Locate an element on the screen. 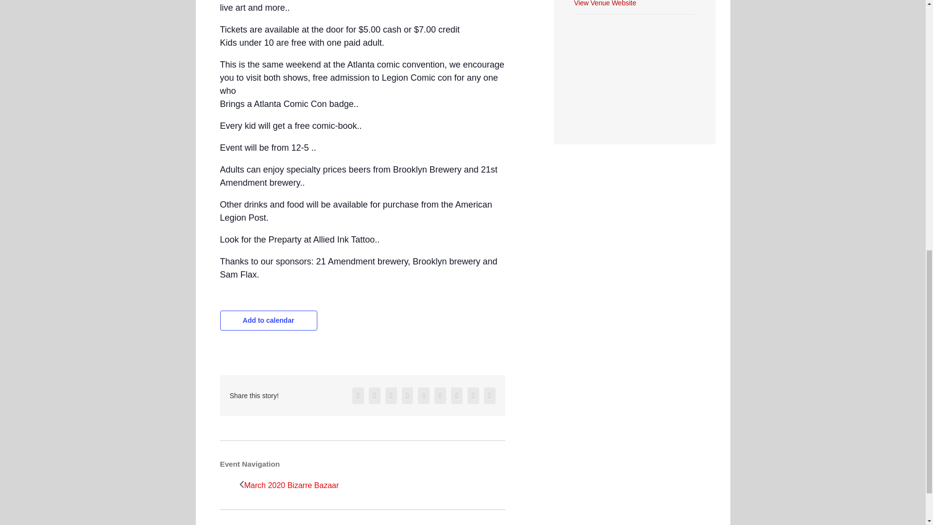 The height and width of the screenshot is (525, 933). View Venue Website is located at coordinates (605, 3).